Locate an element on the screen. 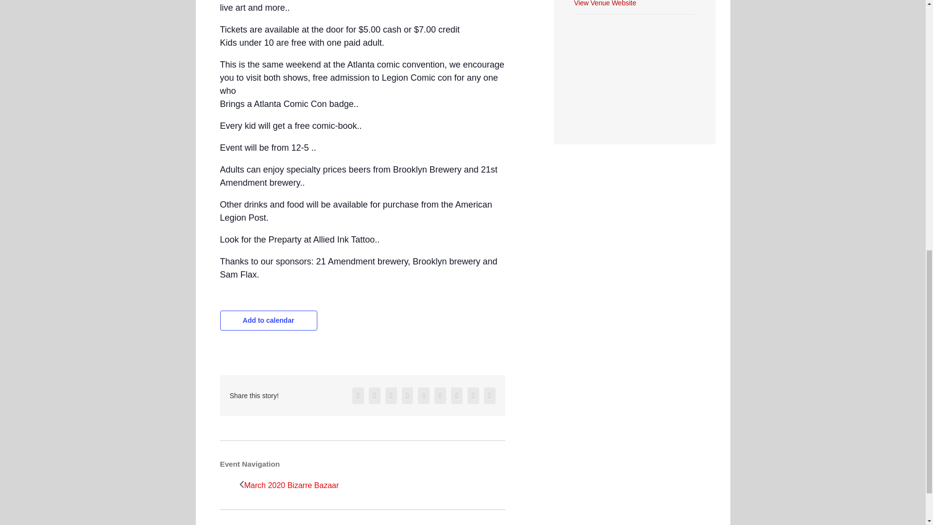 The height and width of the screenshot is (525, 933). View Venue Website is located at coordinates (605, 3).